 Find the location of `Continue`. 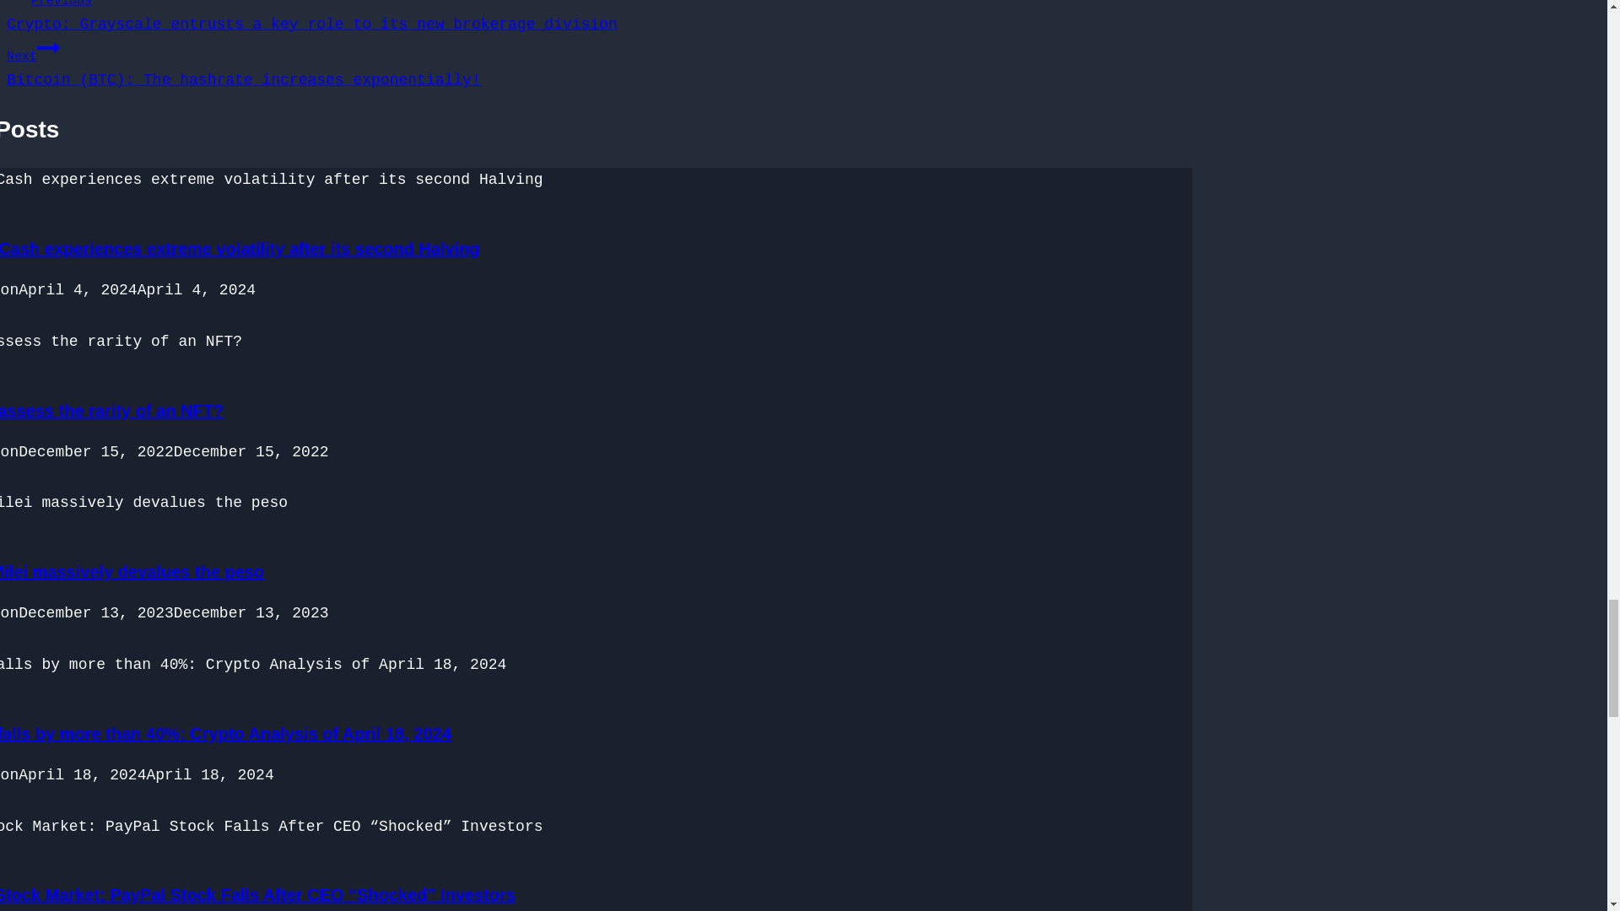

Continue is located at coordinates (49, 48).